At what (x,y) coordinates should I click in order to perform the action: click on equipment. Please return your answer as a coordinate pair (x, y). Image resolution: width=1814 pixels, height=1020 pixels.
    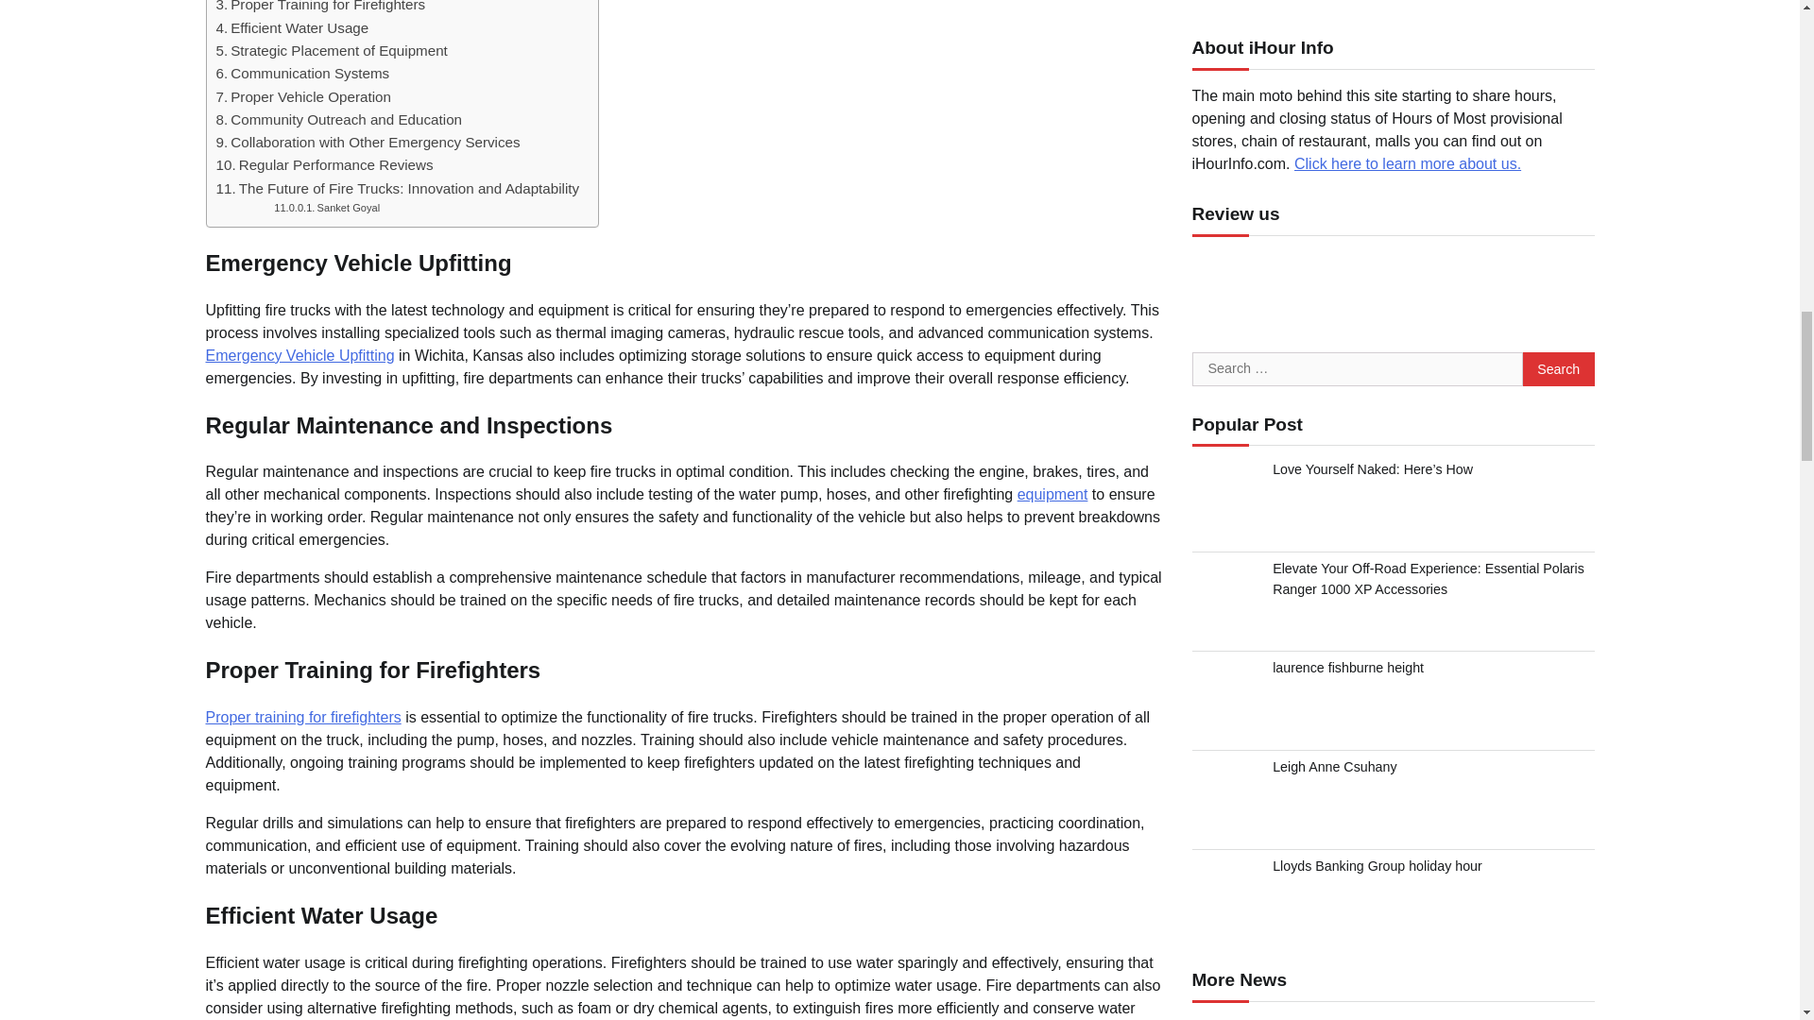
    Looking at the image, I should click on (1052, 495).